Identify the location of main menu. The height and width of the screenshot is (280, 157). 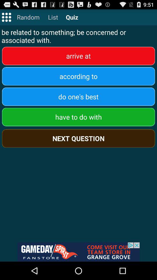
(6, 17).